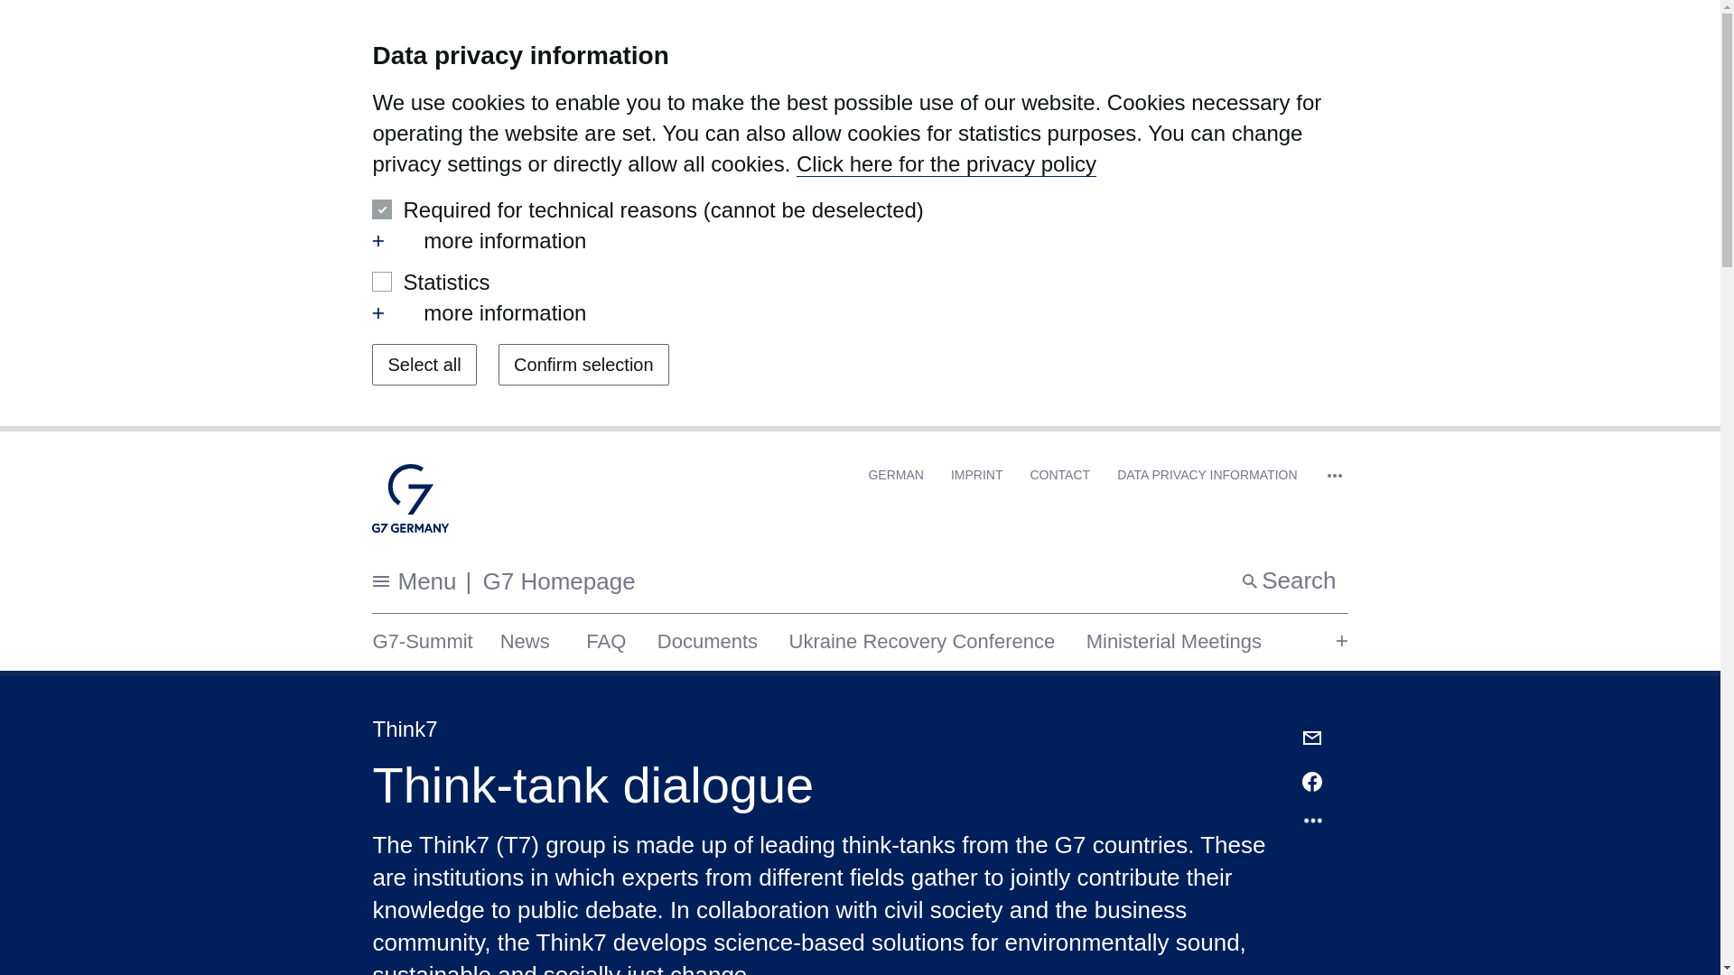 The image size is (1734, 975). What do you see at coordinates (378, 313) in the screenshot?
I see `open` at bounding box center [378, 313].